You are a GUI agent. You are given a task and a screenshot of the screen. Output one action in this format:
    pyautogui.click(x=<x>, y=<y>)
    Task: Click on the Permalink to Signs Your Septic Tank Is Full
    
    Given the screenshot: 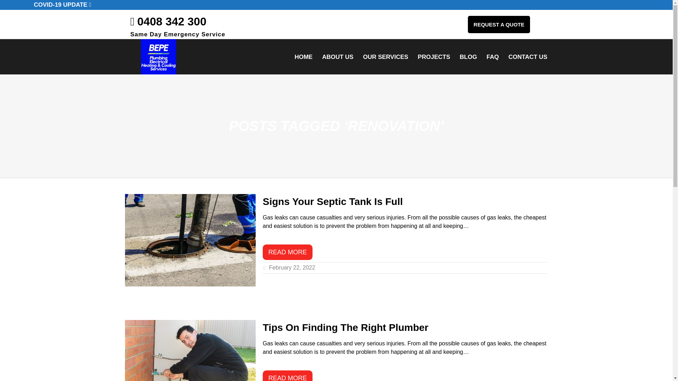 What is the action you would take?
    pyautogui.click(x=287, y=252)
    